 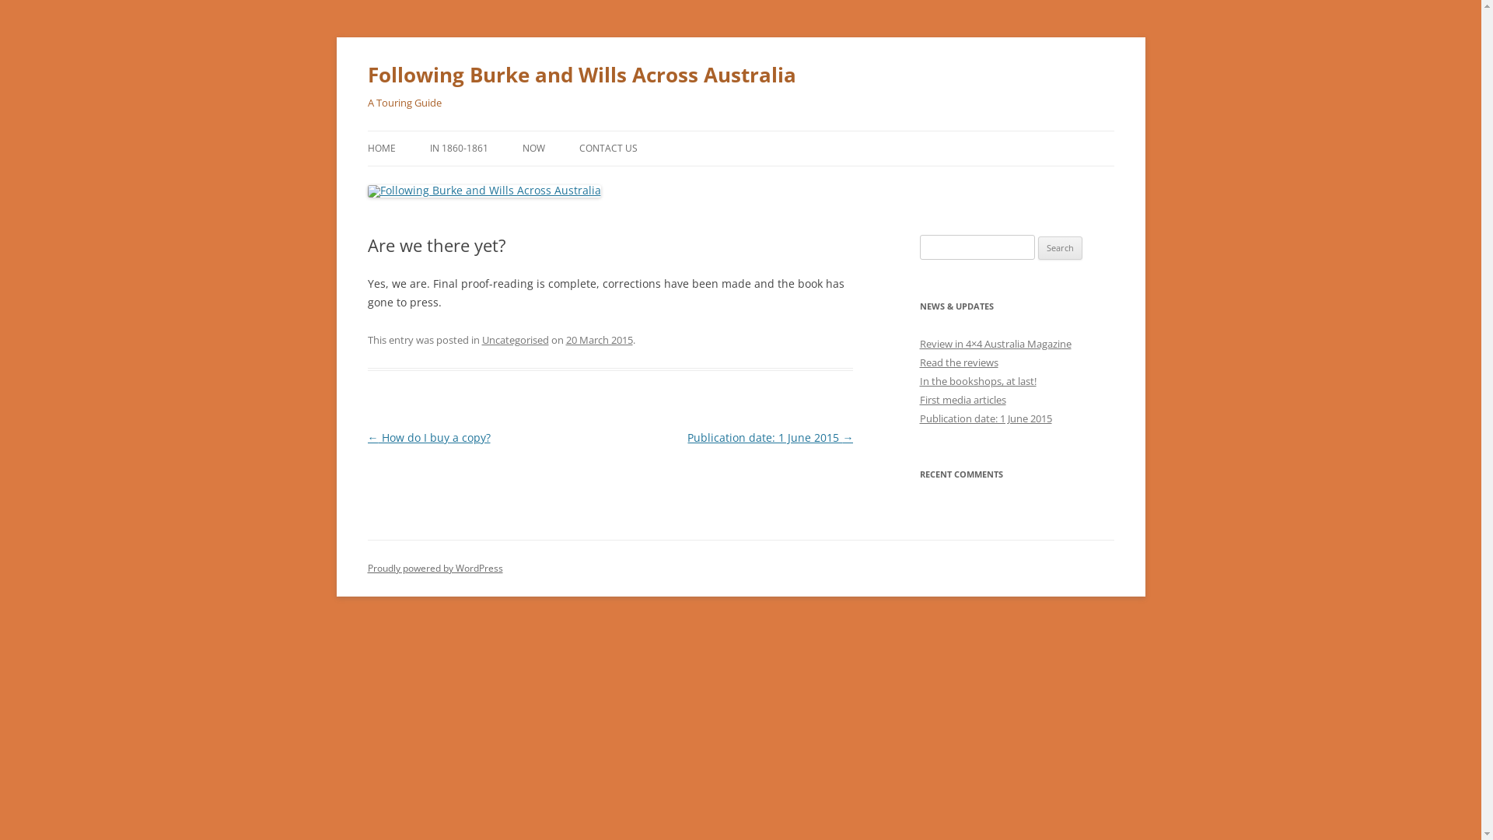 What do you see at coordinates (1061, 248) in the screenshot?
I see `Search` at bounding box center [1061, 248].